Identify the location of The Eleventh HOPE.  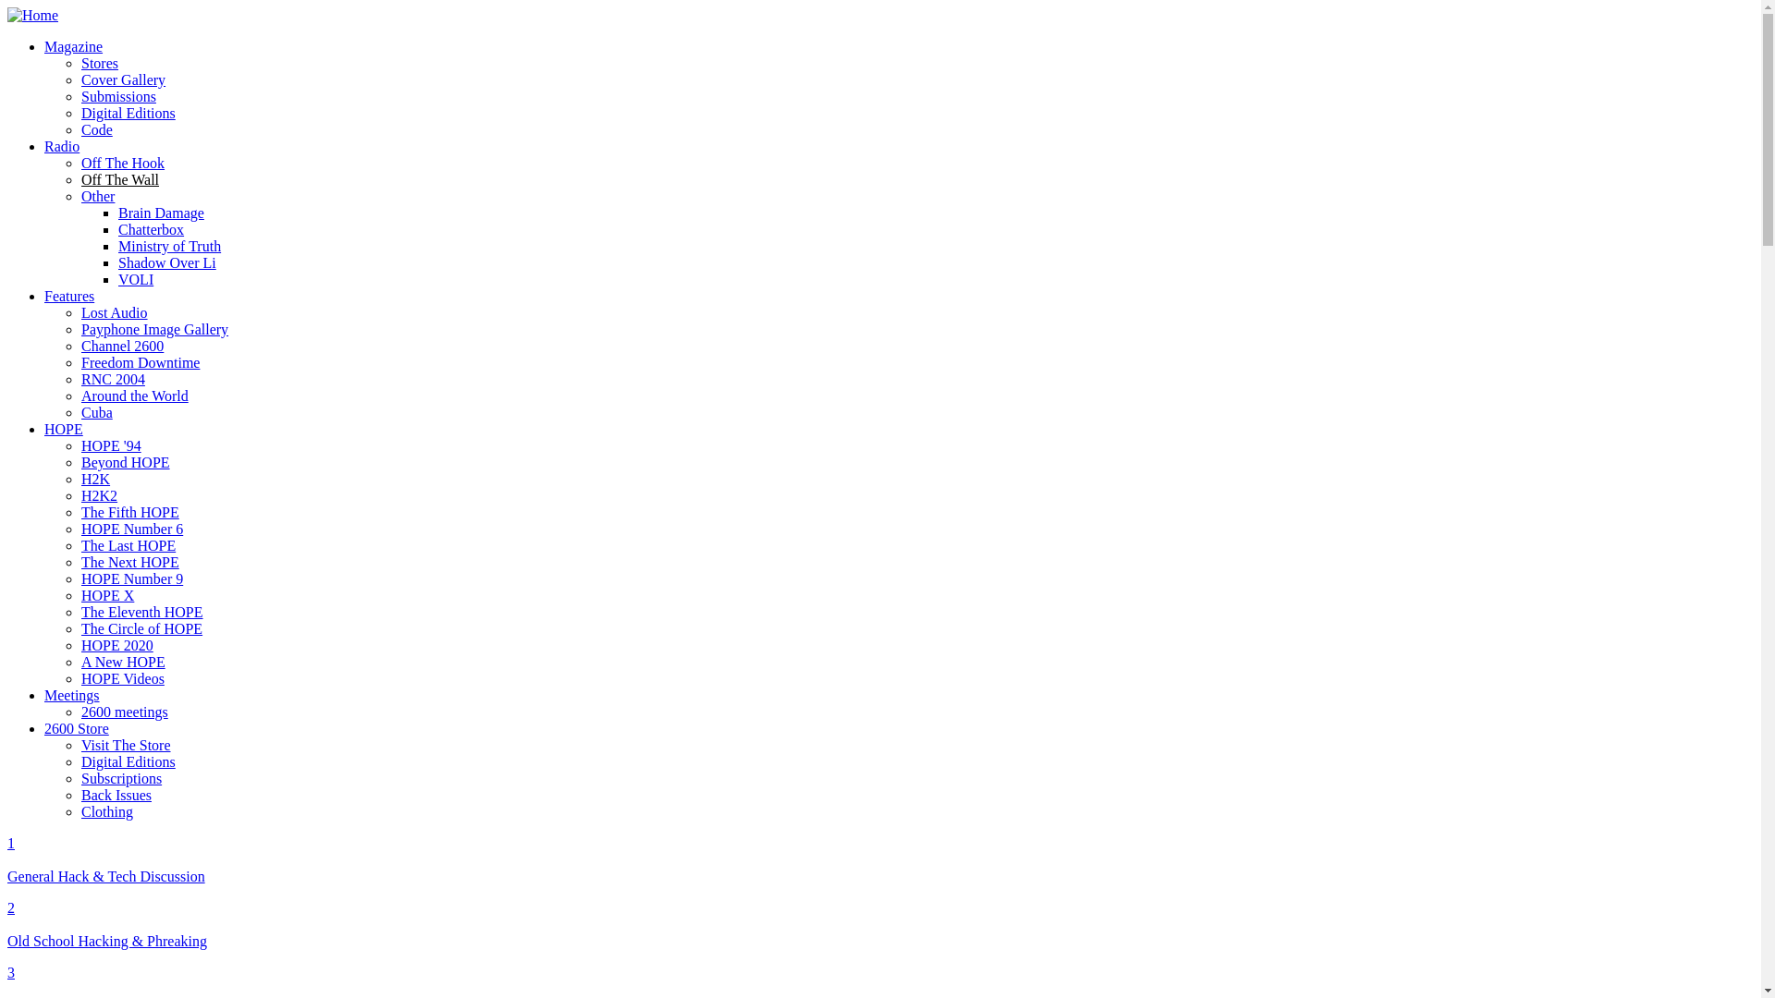
(142, 612).